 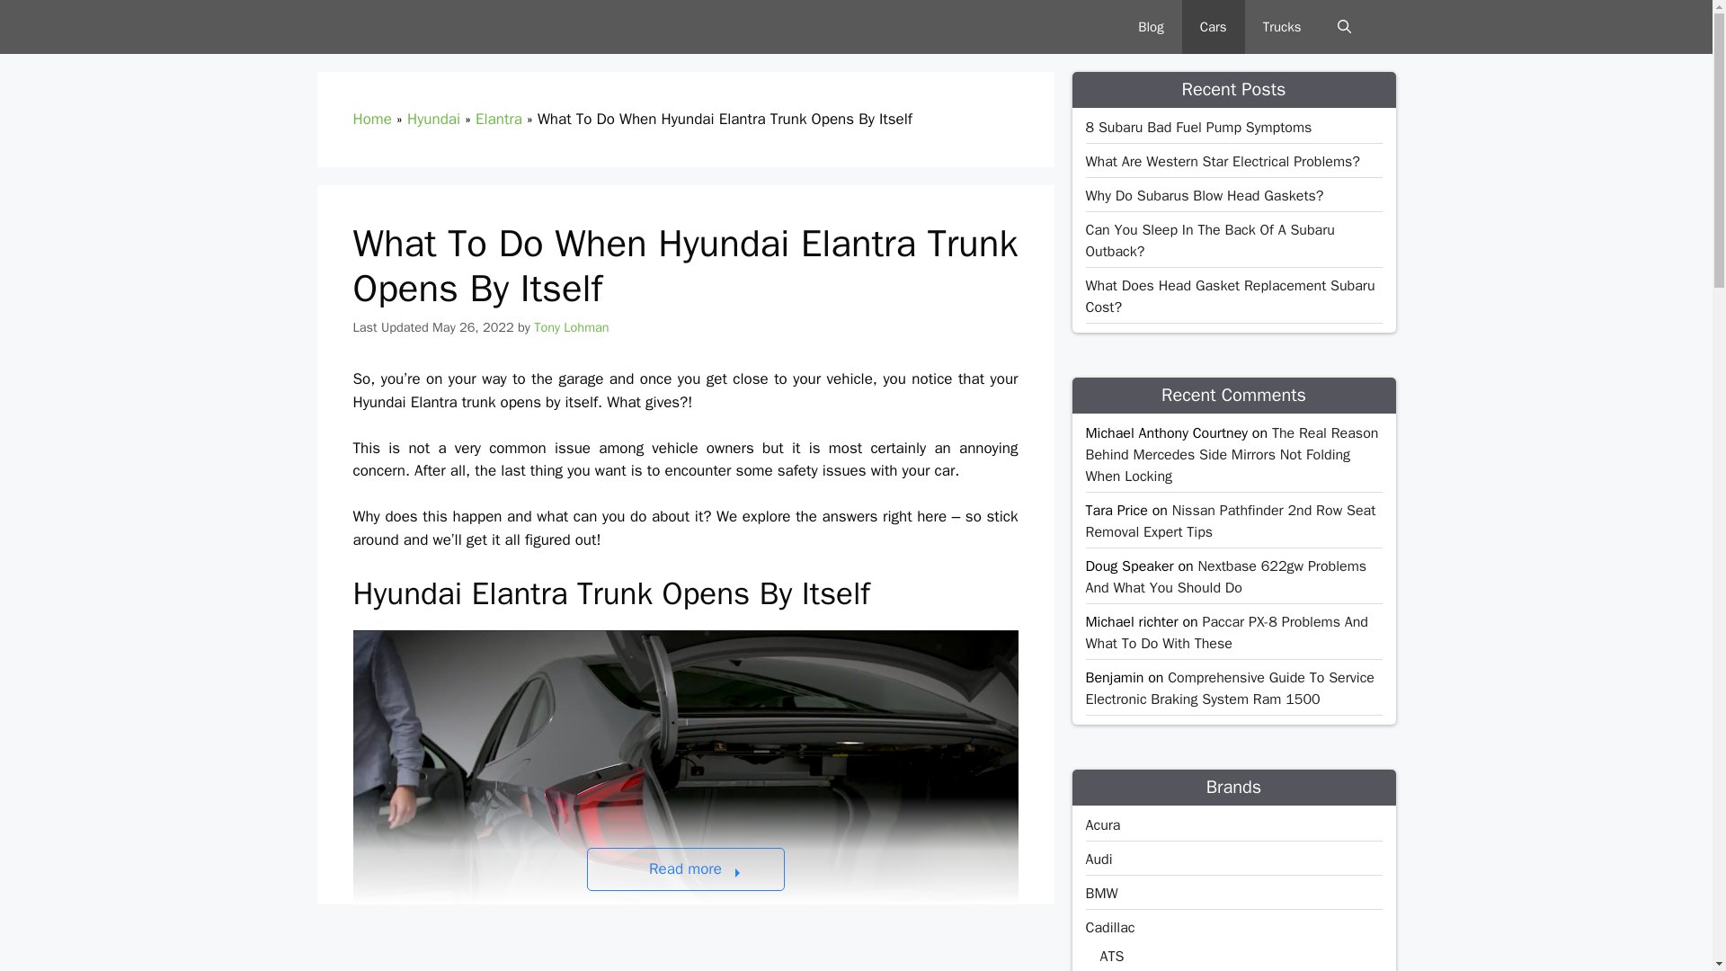 I want to click on ATS, so click(x=1113, y=957).